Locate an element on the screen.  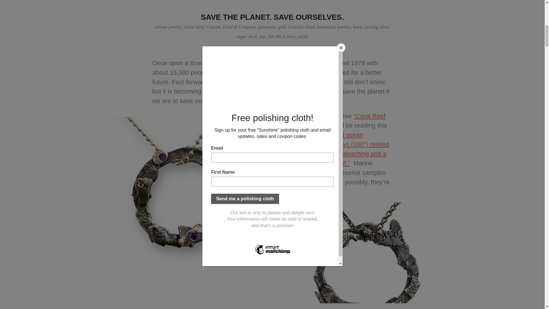
gold is located at coordinates (282, 27).